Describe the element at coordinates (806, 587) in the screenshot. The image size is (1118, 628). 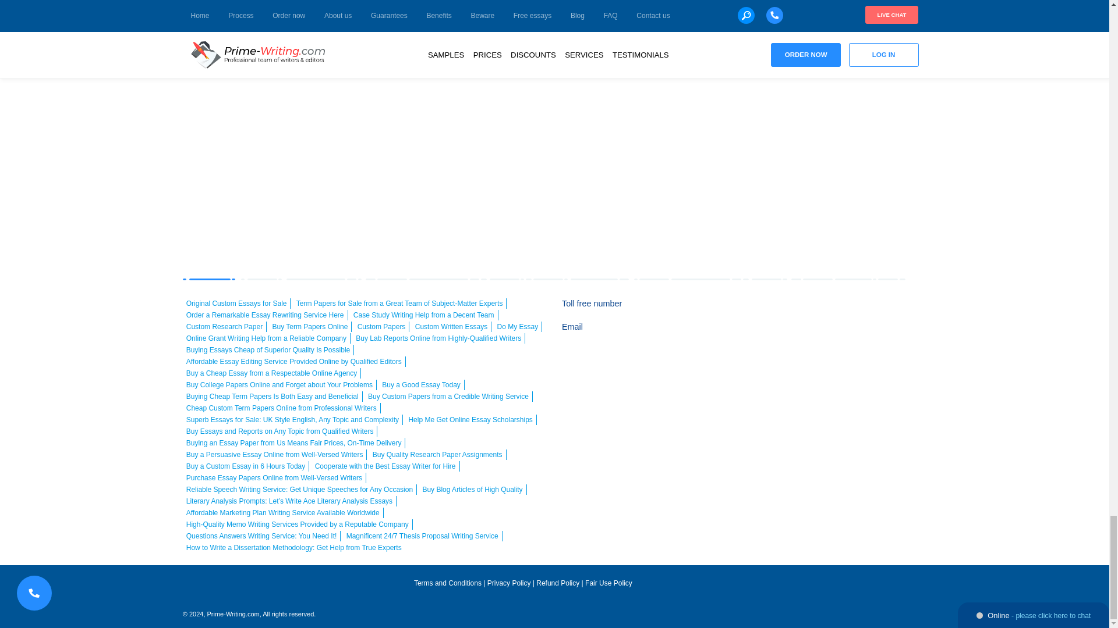
I see `essays.prime-writing.com` at that location.